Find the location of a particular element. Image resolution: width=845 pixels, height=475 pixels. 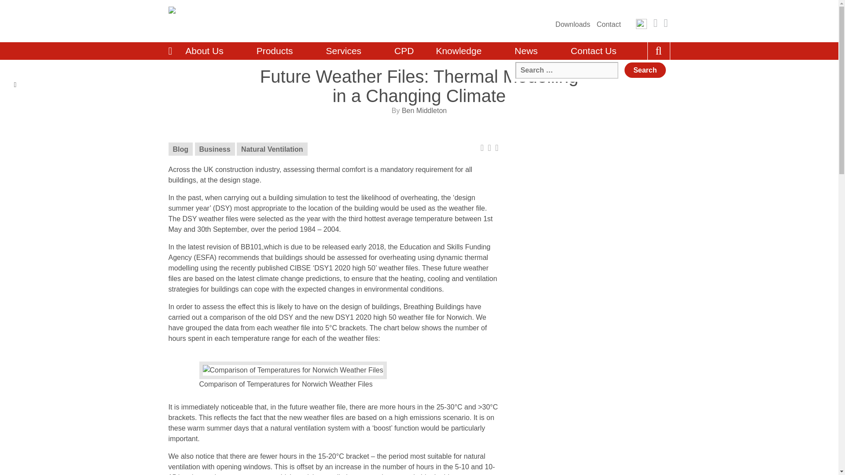

Services is located at coordinates (349, 51).